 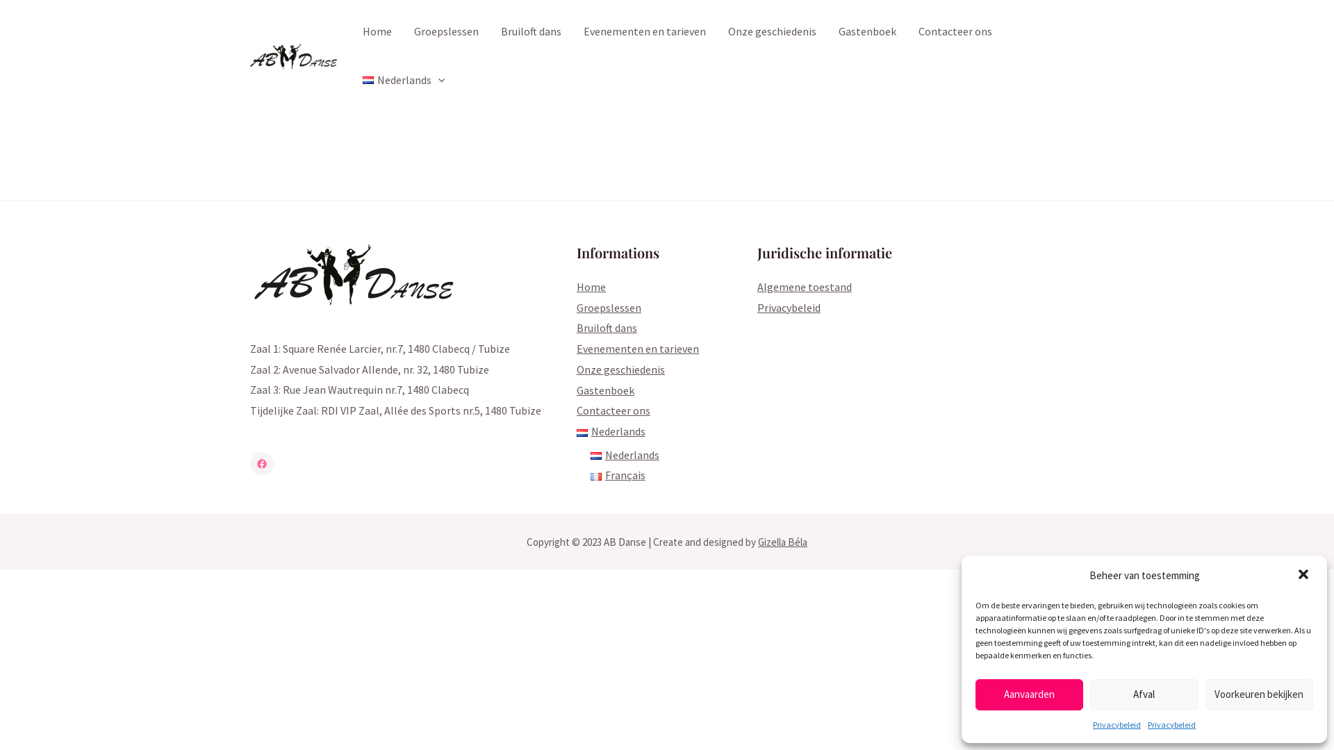 What do you see at coordinates (625, 455) in the screenshot?
I see `Nederlands` at bounding box center [625, 455].